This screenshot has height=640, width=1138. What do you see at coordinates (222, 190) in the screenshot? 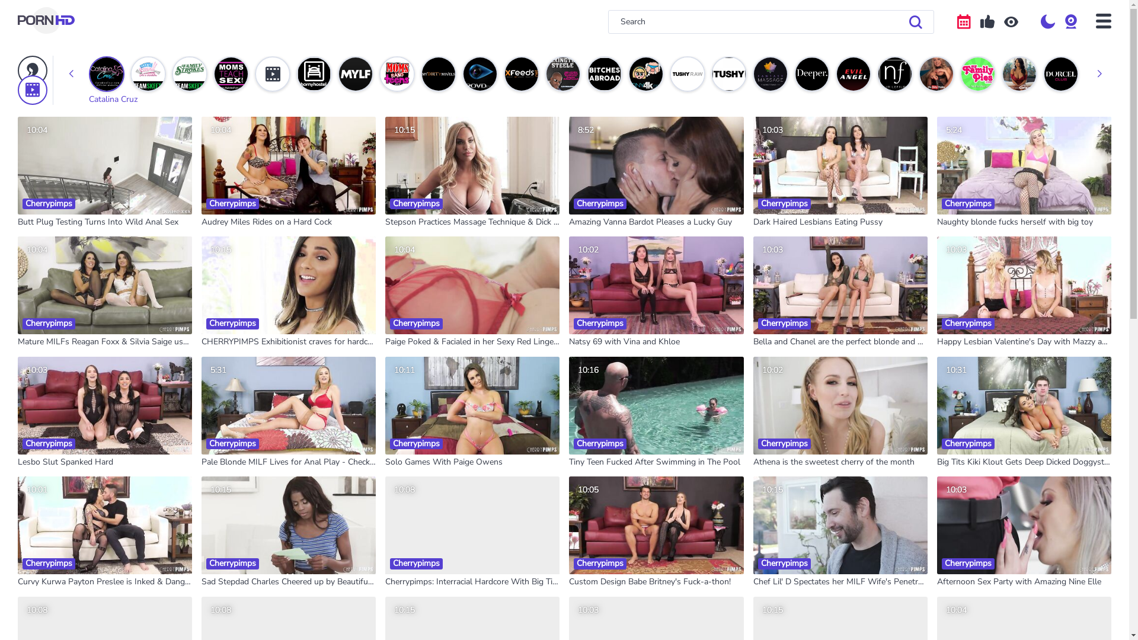
I see `Cherrypimps` at bounding box center [222, 190].